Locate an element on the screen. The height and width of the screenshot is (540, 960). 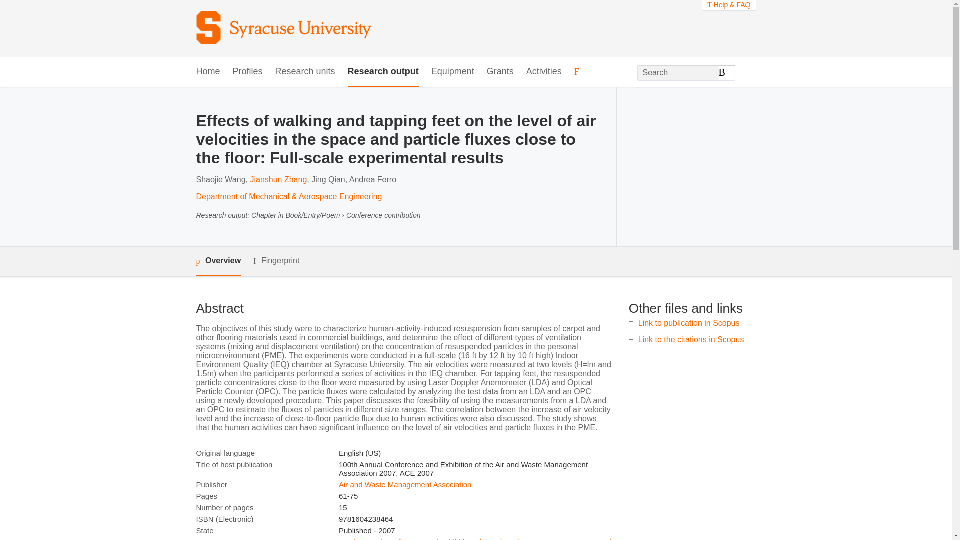
Jianshun Zhang is located at coordinates (278, 180).